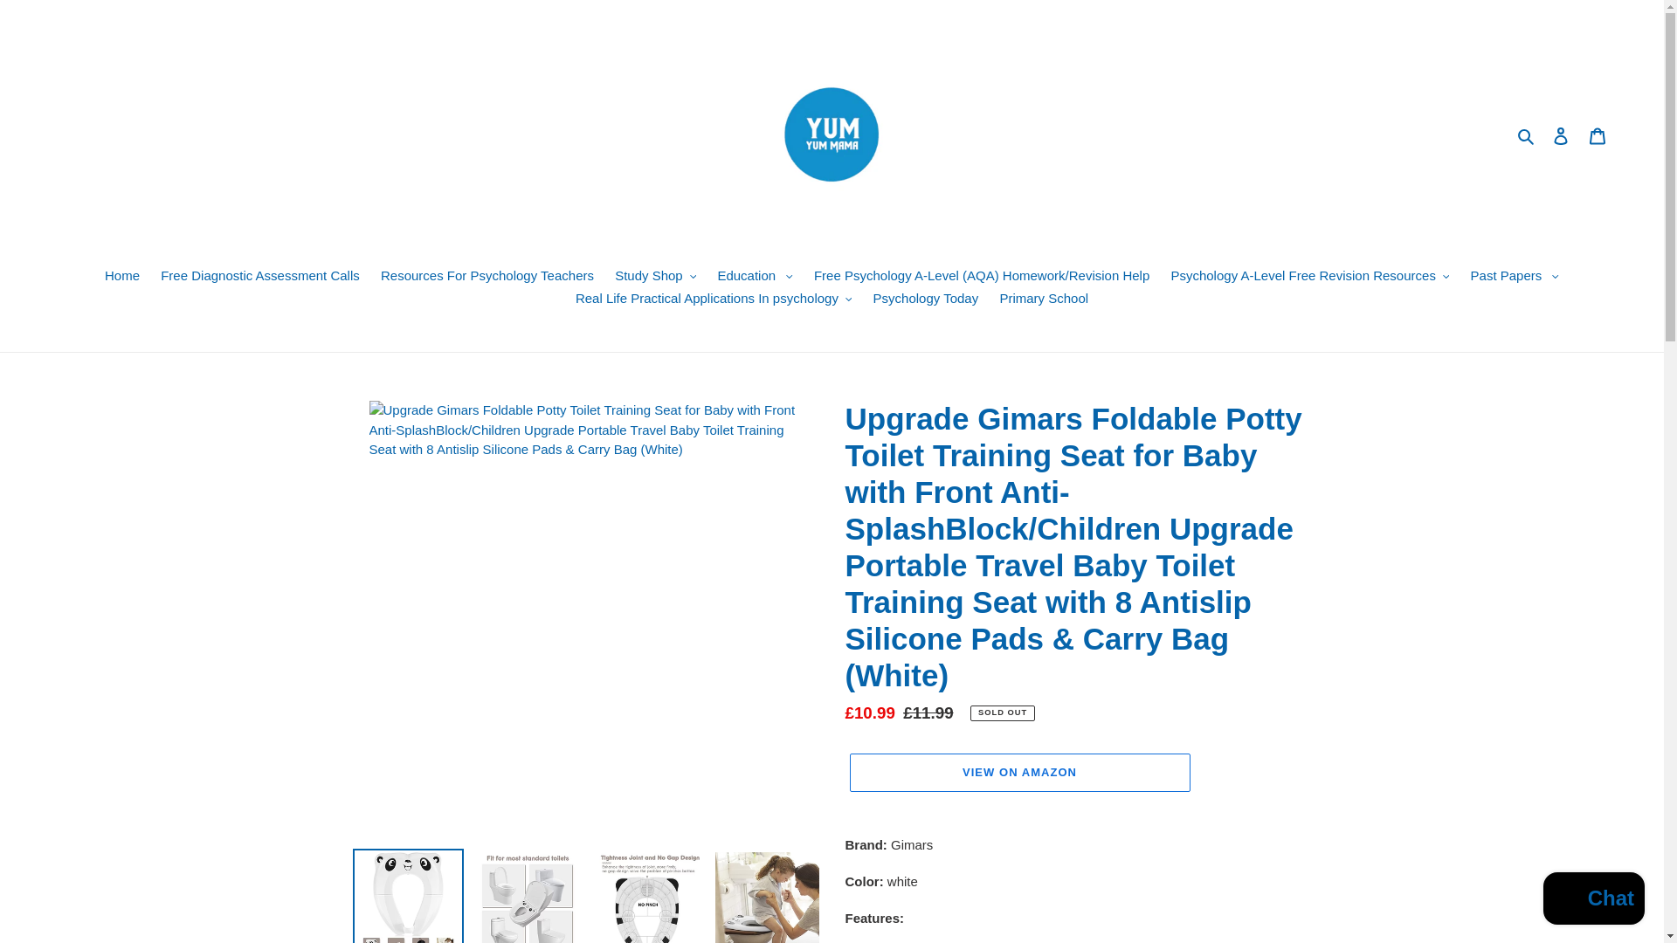 Image resolution: width=1677 pixels, height=943 pixels. Describe the element at coordinates (1593, 900) in the screenshot. I see `Shopify online store chat` at that location.